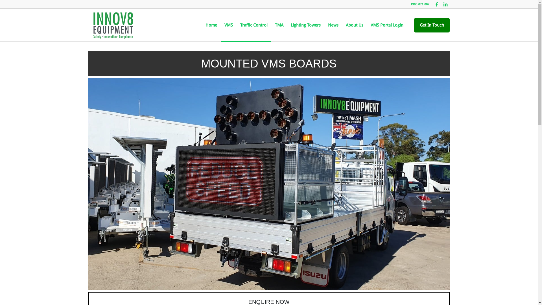 This screenshot has height=305, width=542. Describe the element at coordinates (269, 184) in the screenshot. I see `Mounted VMS Boards` at that location.